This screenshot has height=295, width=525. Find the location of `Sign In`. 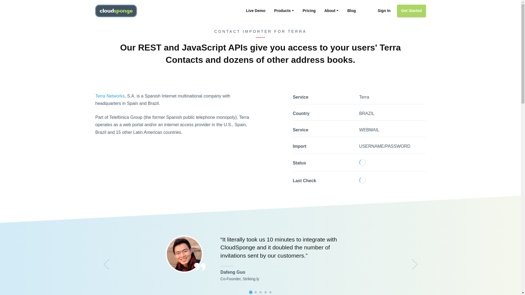

Sign In is located at coordinates (384, 11).